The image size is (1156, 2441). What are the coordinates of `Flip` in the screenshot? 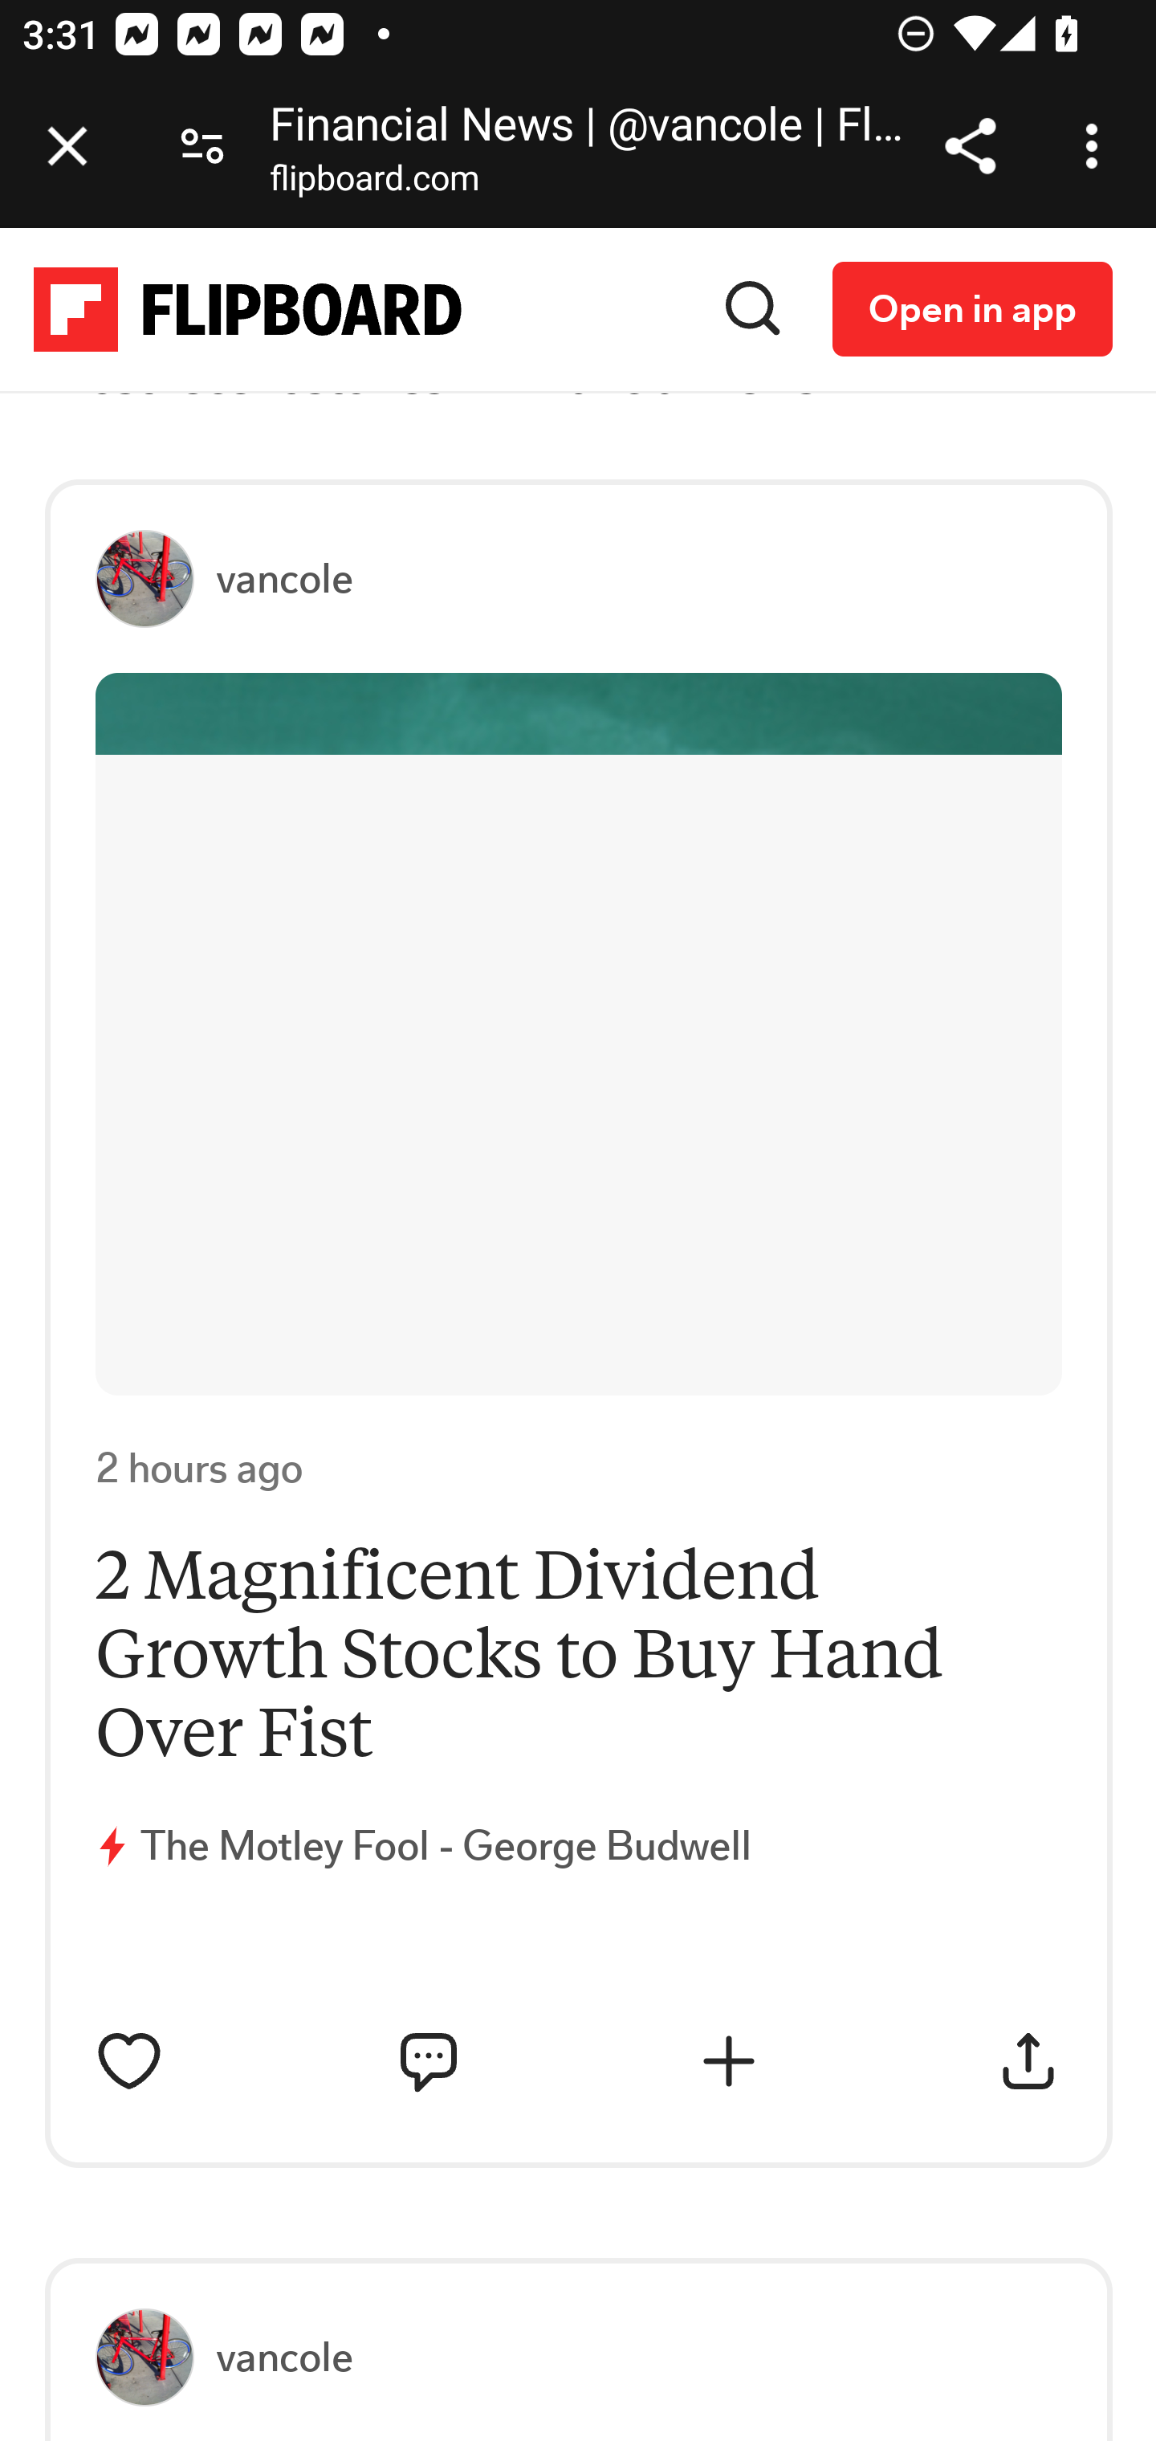 It's located at (729, 2064).